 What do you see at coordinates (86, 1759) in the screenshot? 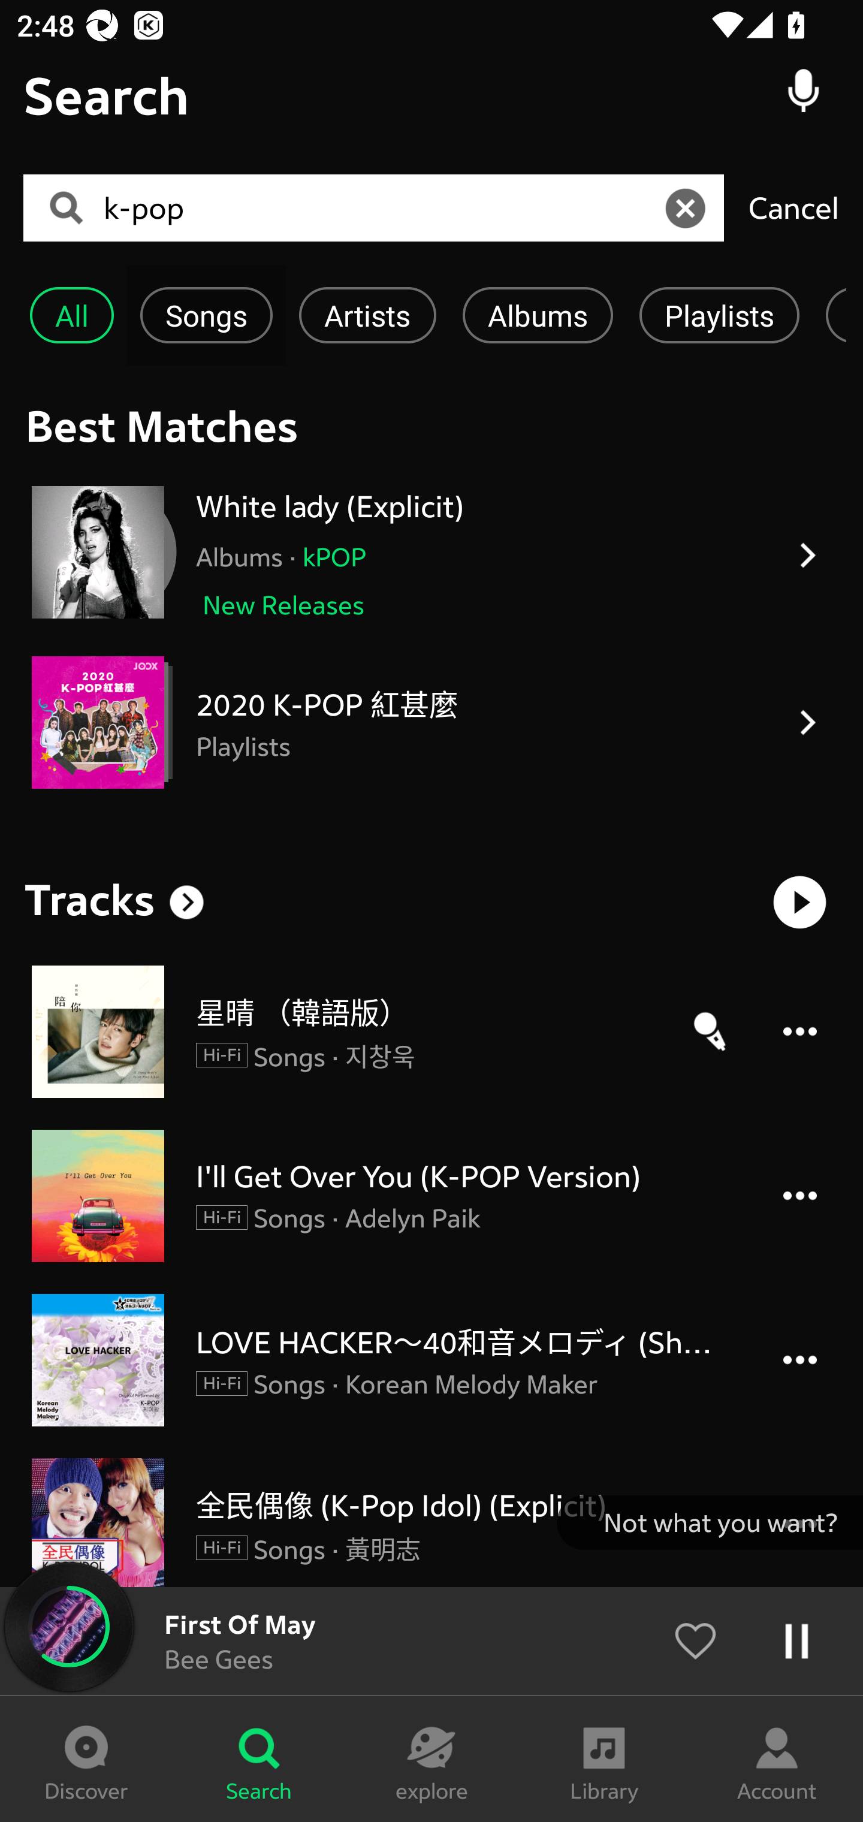
I see `Discover` at bounding box center [86, 1759].